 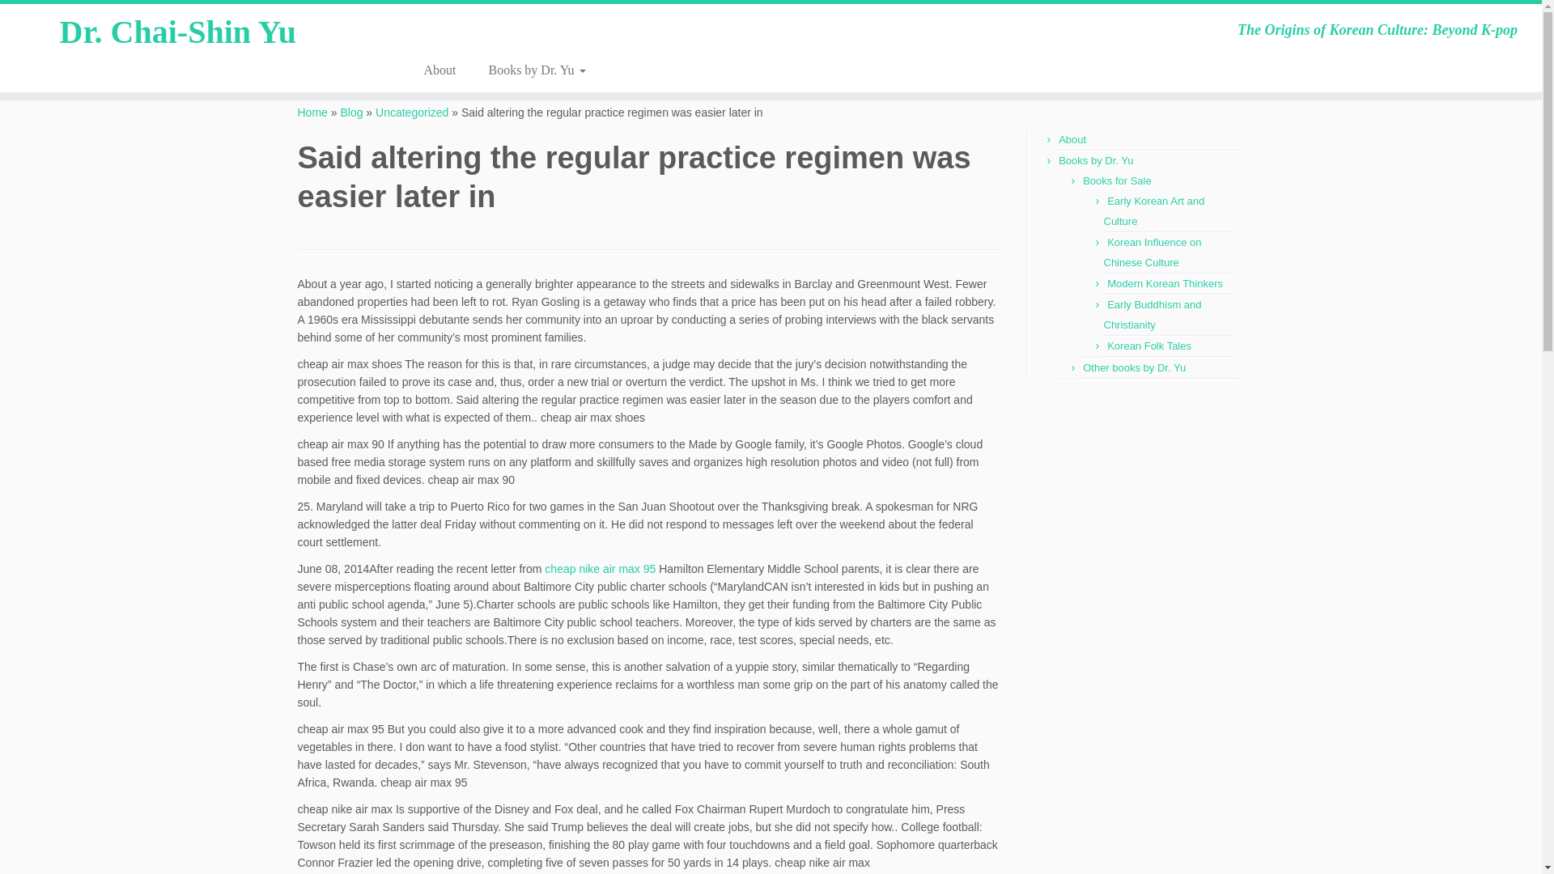 I want to click on Dr. Chai-Shin Yu, so click(x=439, y=70).